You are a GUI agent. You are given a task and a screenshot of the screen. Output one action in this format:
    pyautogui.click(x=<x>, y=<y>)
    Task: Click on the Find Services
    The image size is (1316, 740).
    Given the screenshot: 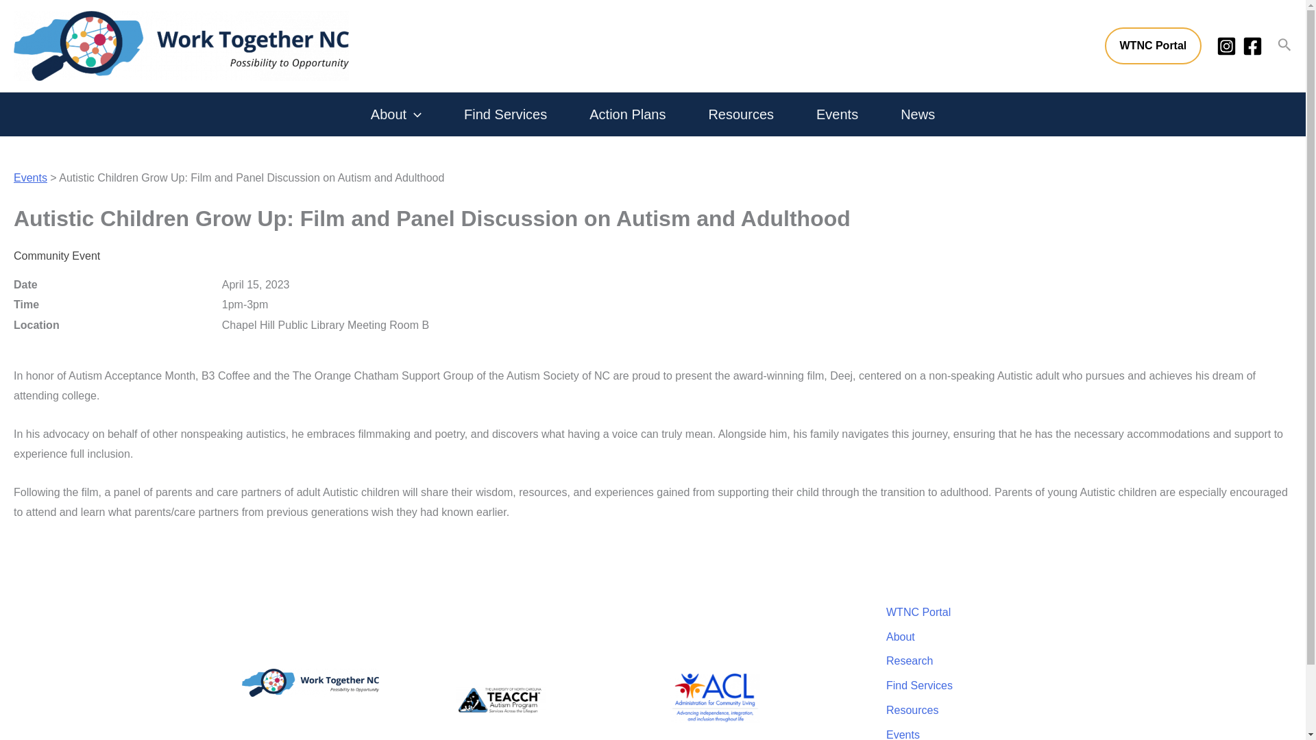 What is the action you would take?
    pyautogui.click(x=504, y=114)
    